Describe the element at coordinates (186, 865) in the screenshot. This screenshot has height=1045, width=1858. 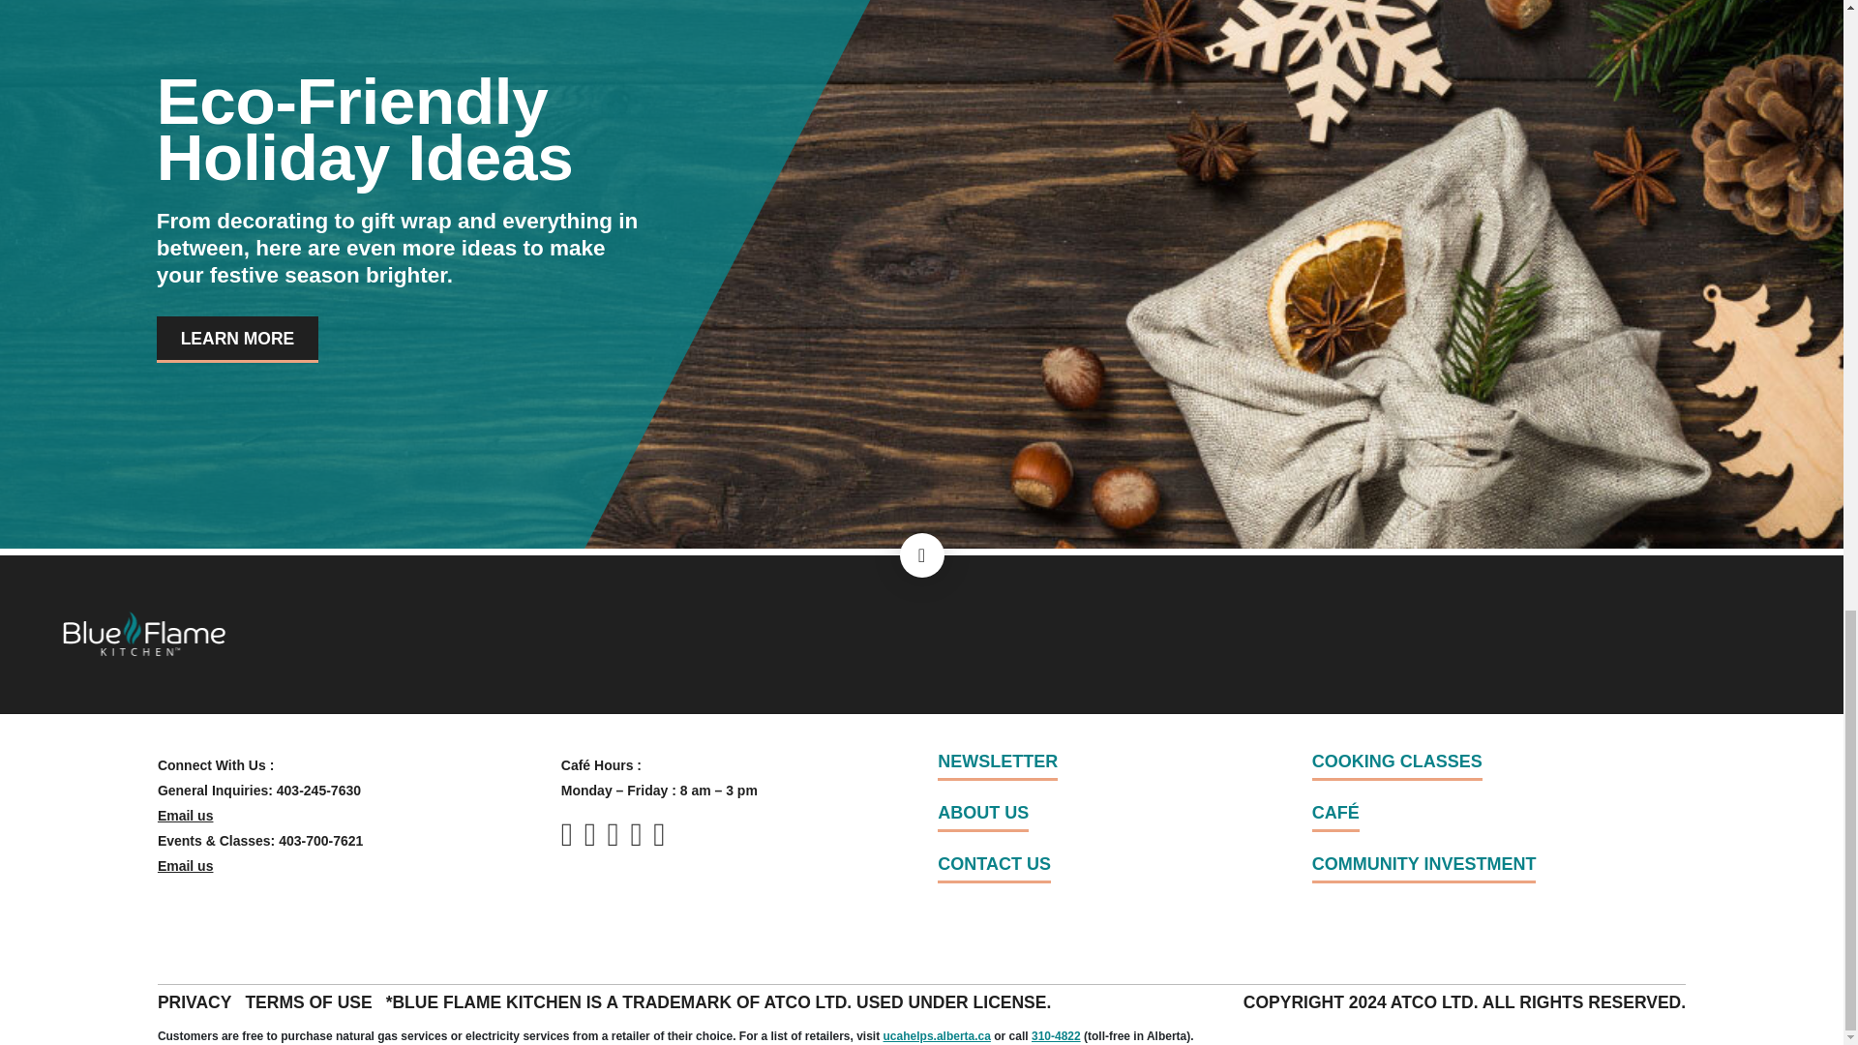
I see `Email us` at that location.